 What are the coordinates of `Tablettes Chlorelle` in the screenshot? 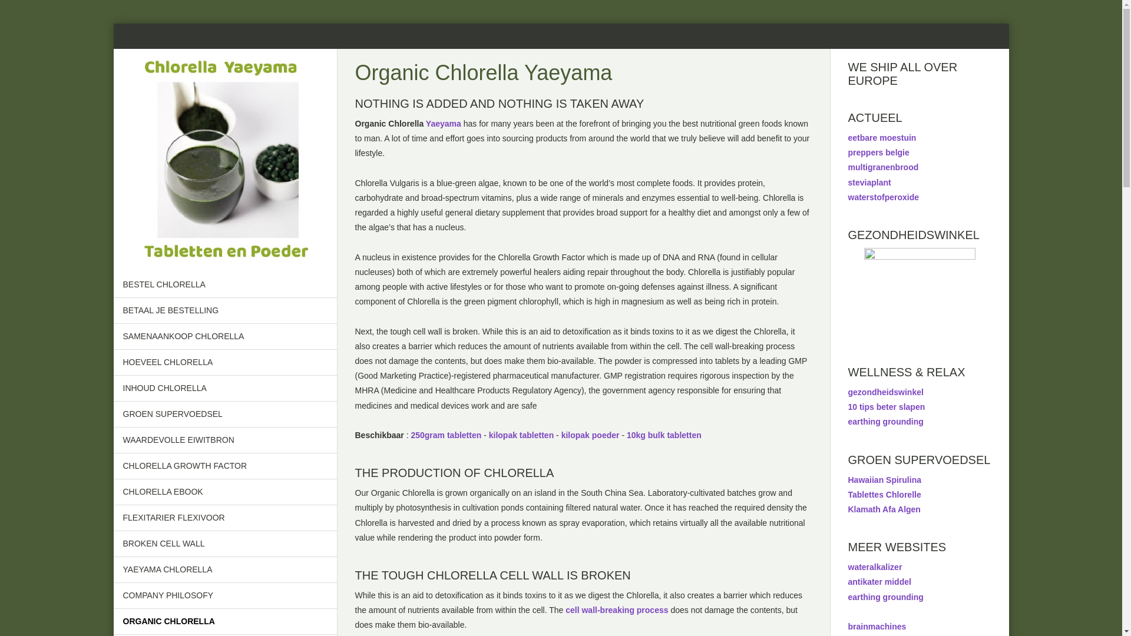 It's located at (885, 495).